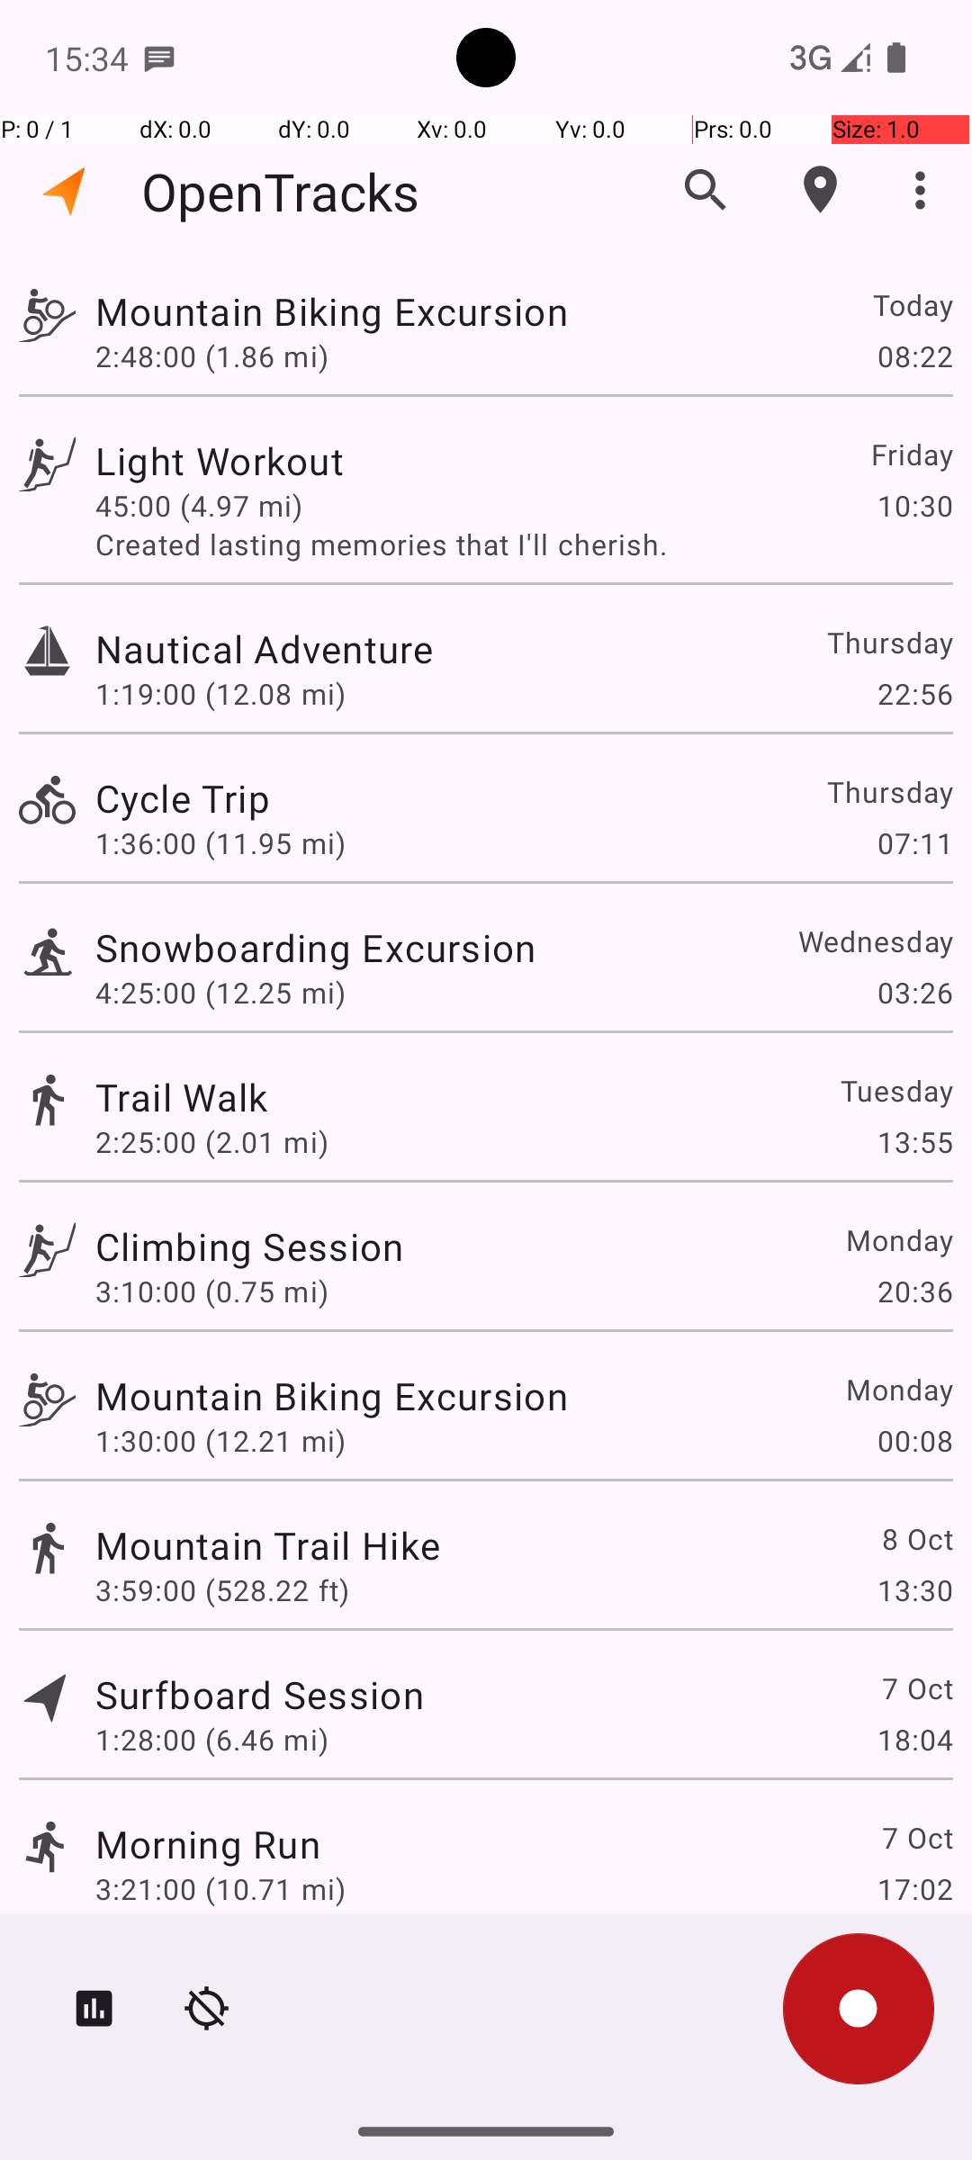  Describe the element at coordinates (199, 506) in the screenshot. I see `45:00 (4.97 mi)` at that location.